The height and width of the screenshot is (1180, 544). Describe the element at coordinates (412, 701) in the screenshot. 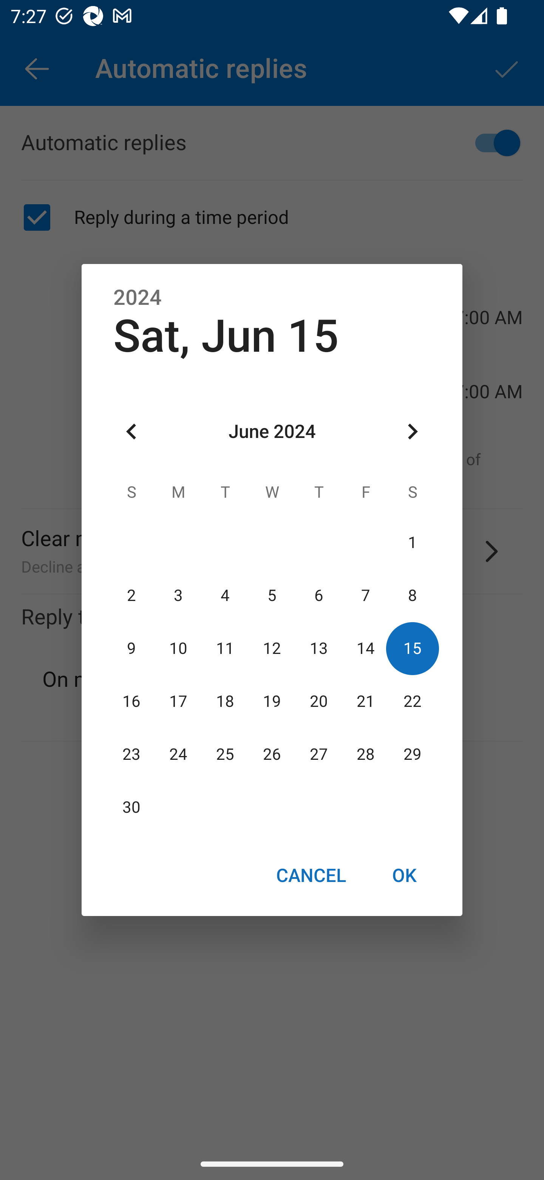

I see `22 22 June 2024` at that location.